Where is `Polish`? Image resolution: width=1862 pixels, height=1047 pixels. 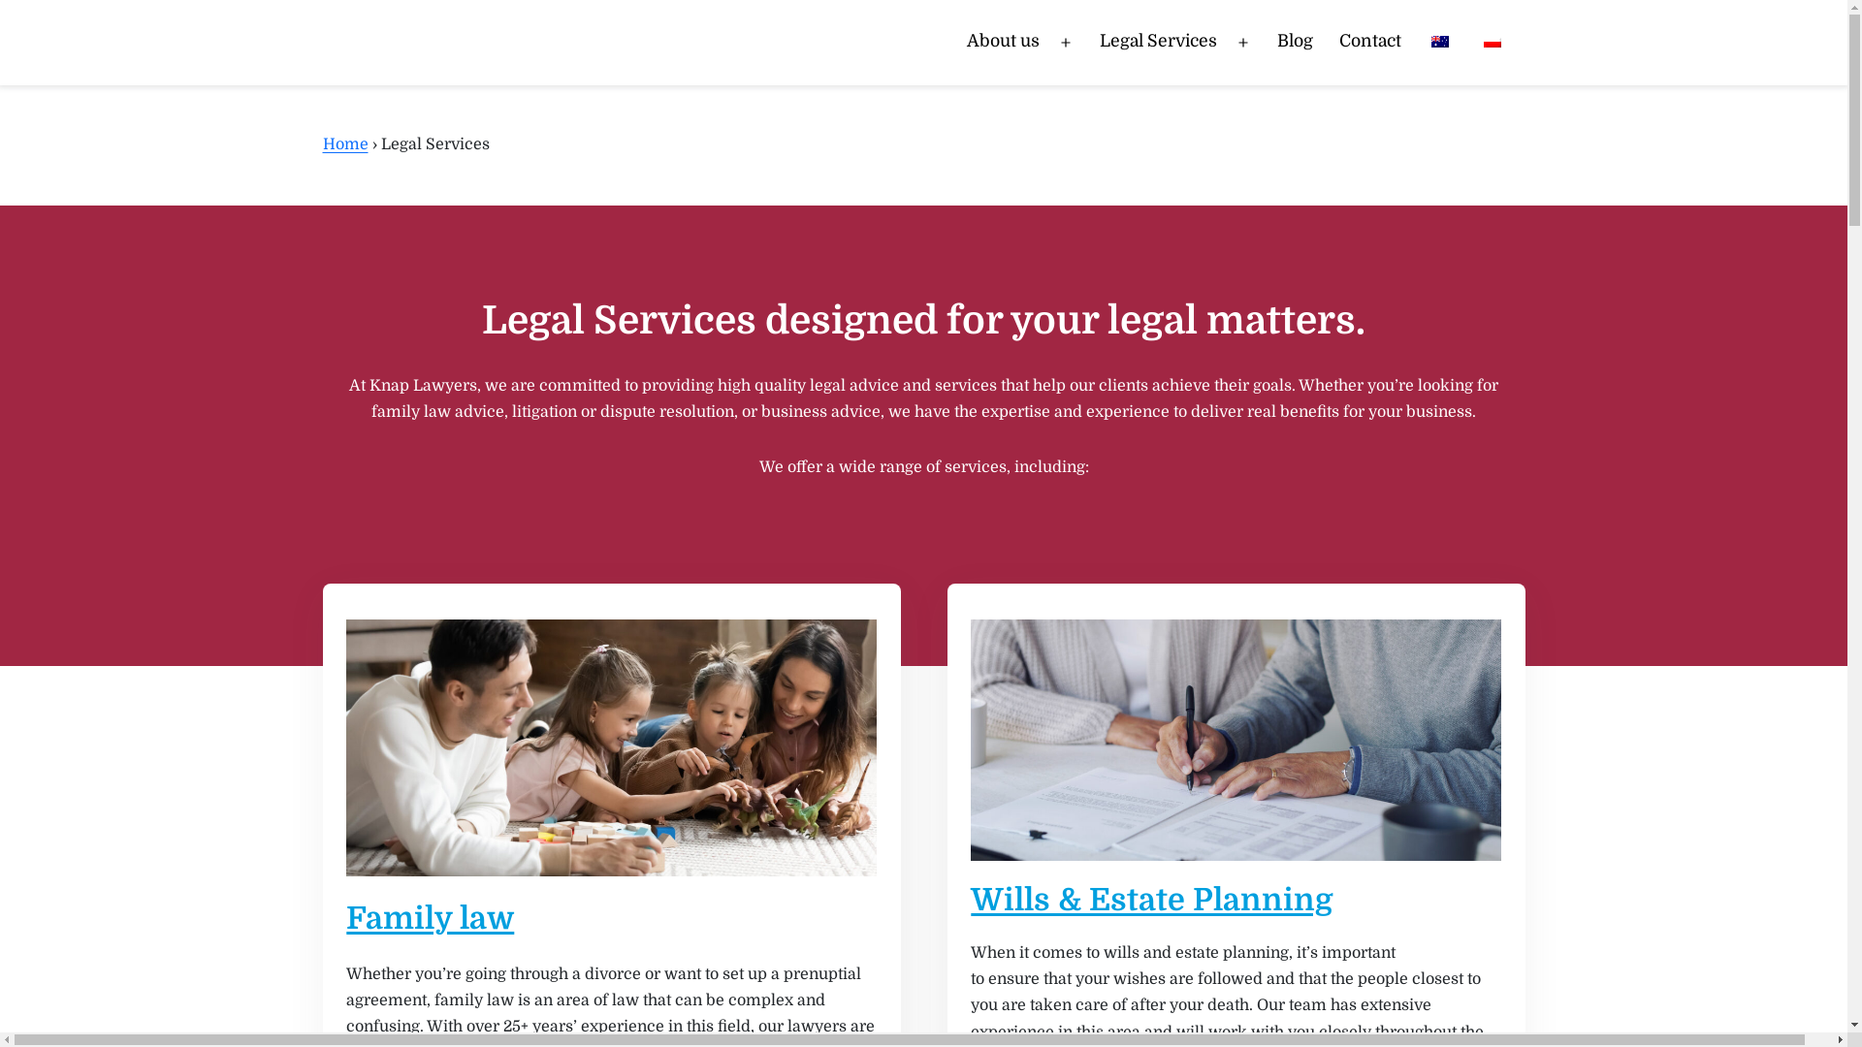 Polish is located at coordinates (1493, 42).